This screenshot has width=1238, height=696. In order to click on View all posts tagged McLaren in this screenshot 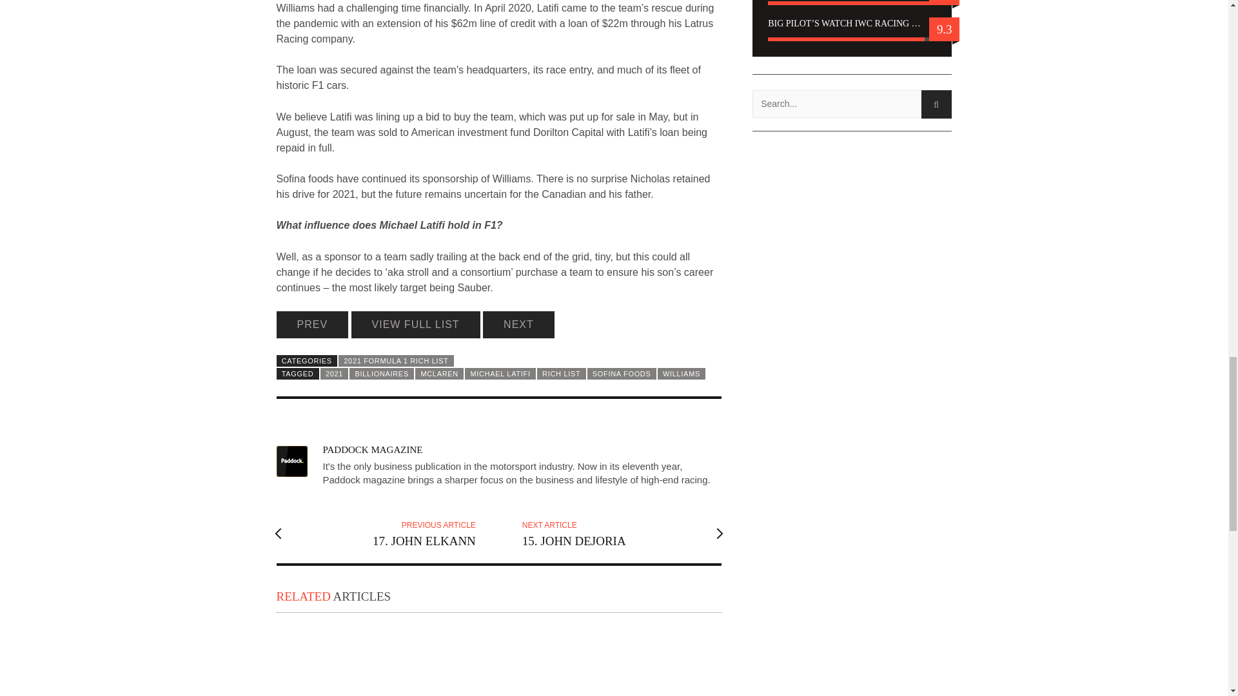, I will do `click(438, 374)`.